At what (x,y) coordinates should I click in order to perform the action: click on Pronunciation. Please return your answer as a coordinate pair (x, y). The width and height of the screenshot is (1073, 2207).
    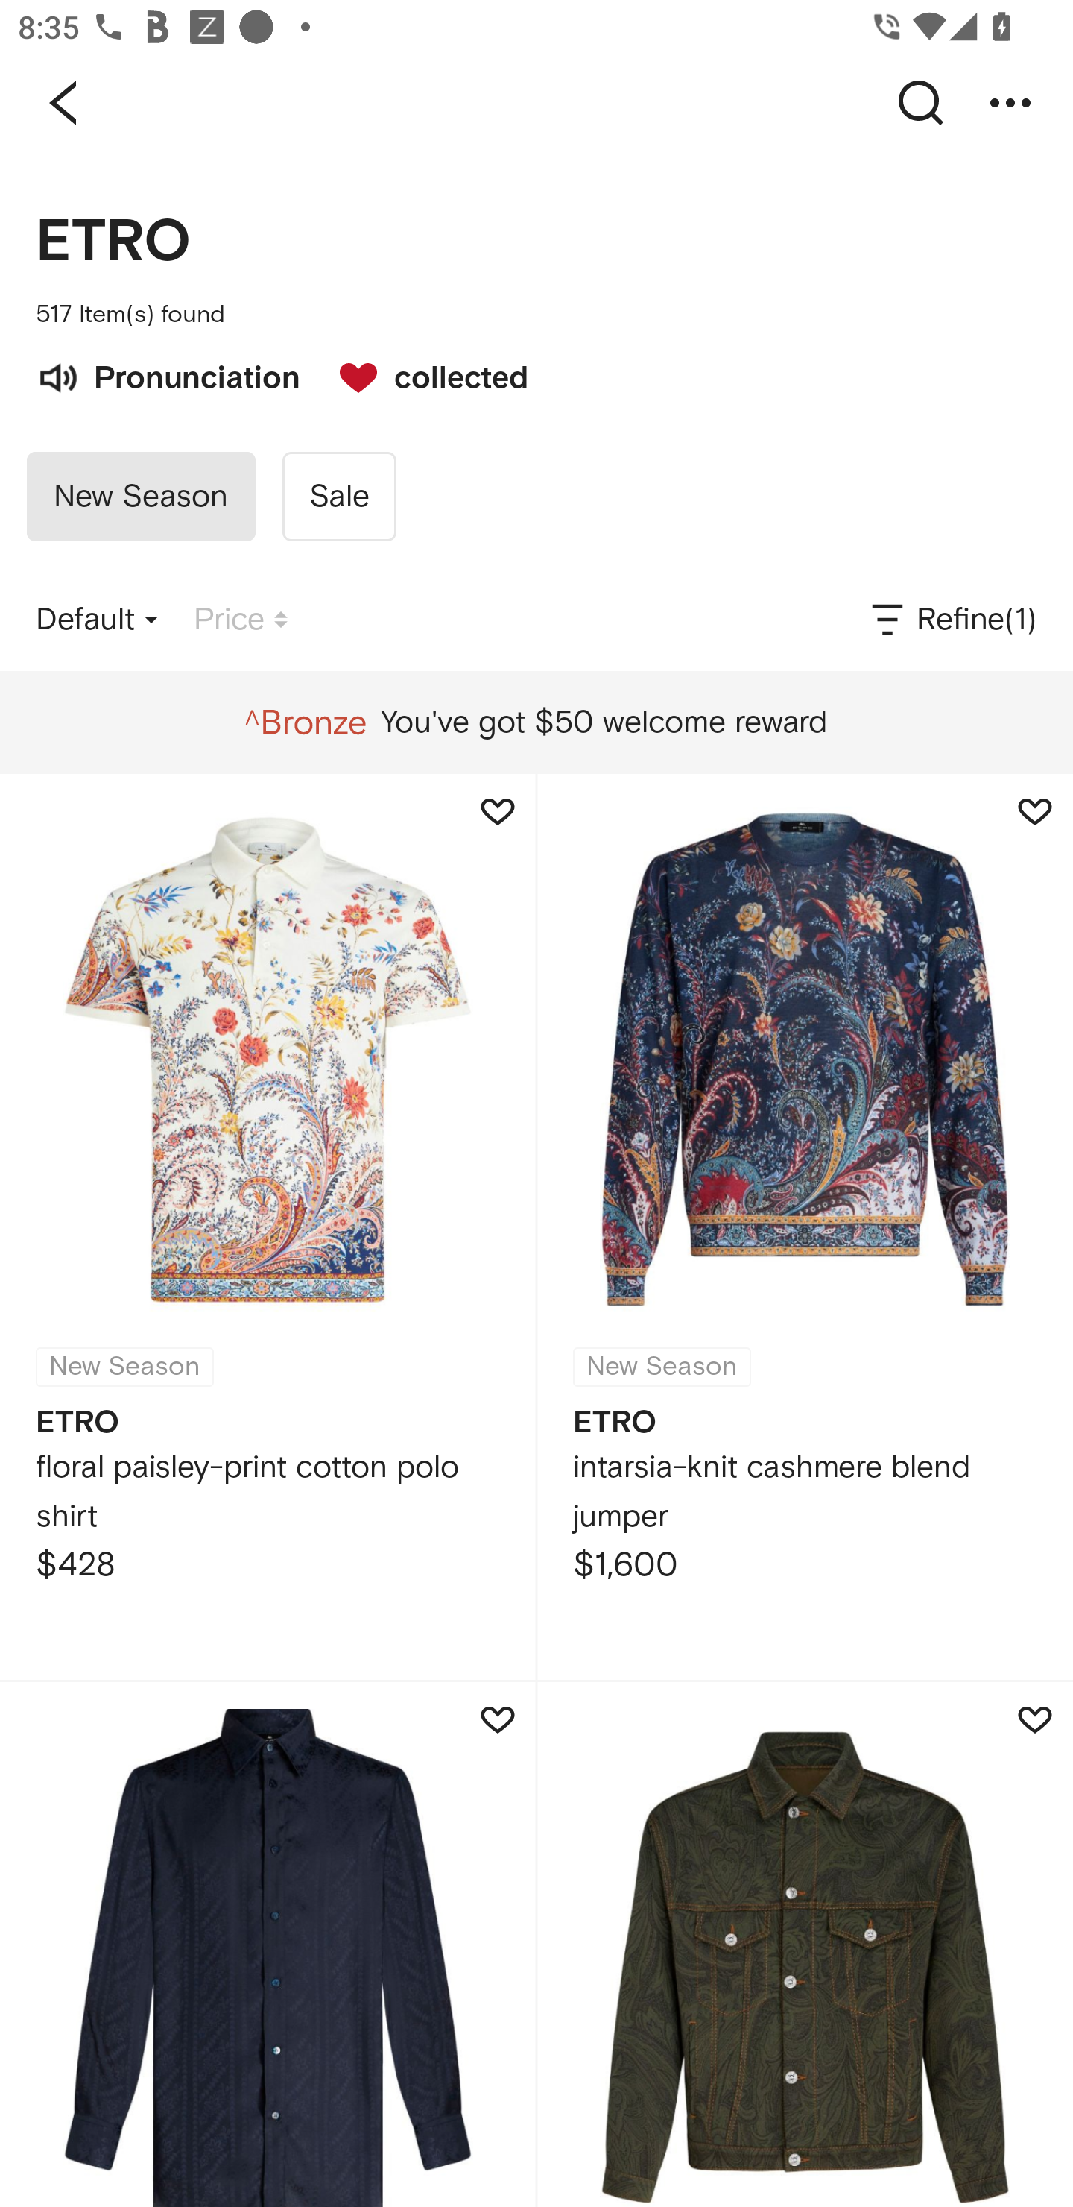
    Looking at the image, I should click on (168, 375).